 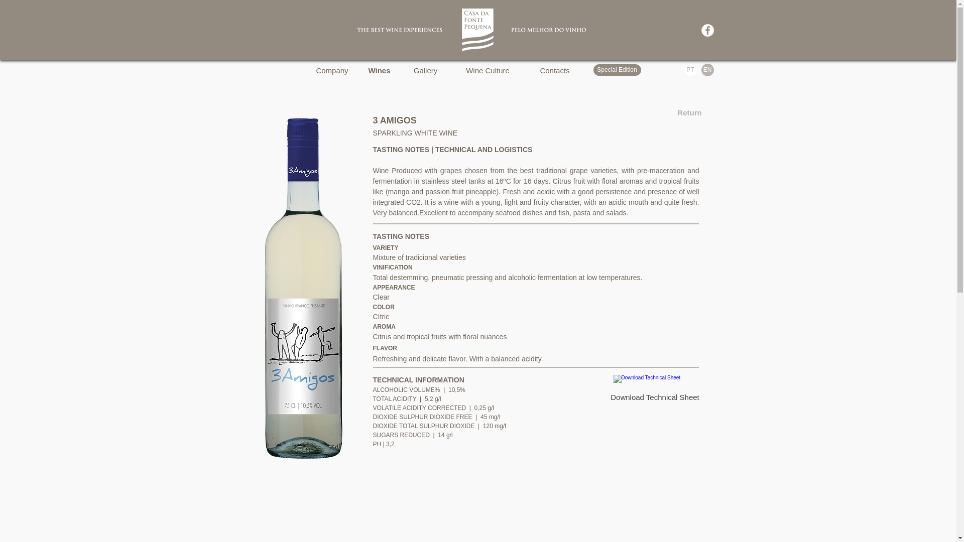 What do you see at coordinates (707, 70) in the screenshot?
I see `EN` at bounding box center [707, 70].